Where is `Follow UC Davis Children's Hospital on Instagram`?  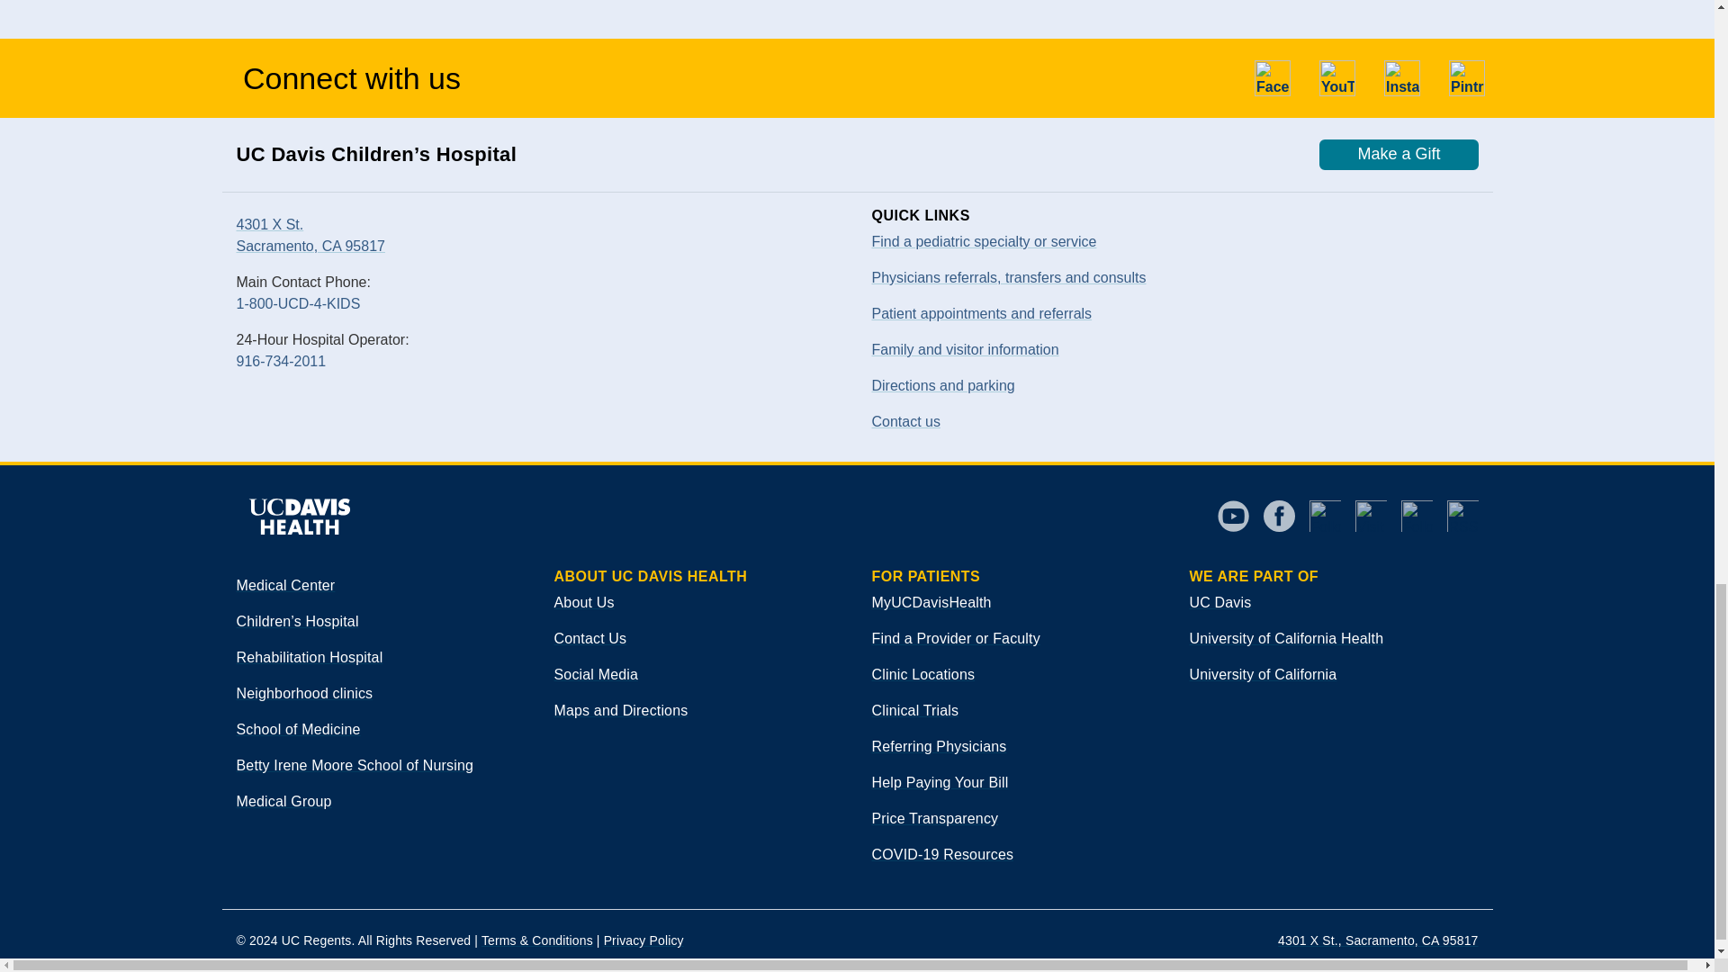 Follow UC Davis Children's Hospital on Instagram is located at coordinates (1402, 77).